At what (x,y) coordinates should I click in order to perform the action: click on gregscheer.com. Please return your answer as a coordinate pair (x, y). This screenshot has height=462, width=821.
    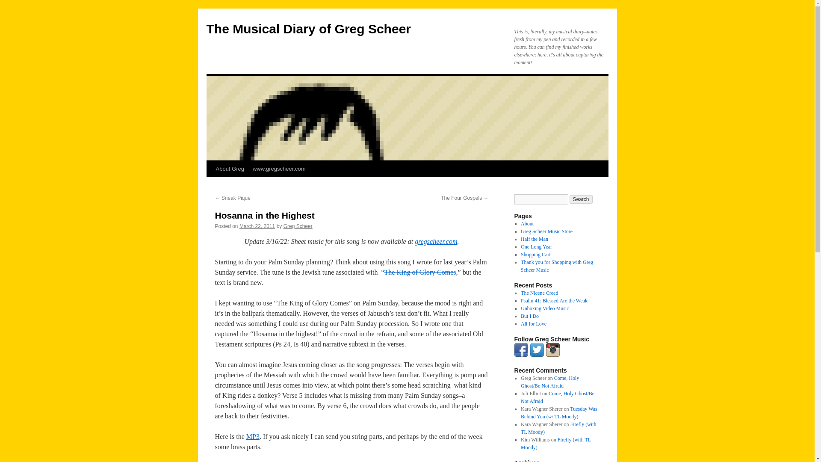
    Looking at the image, I should click on (436, 241).